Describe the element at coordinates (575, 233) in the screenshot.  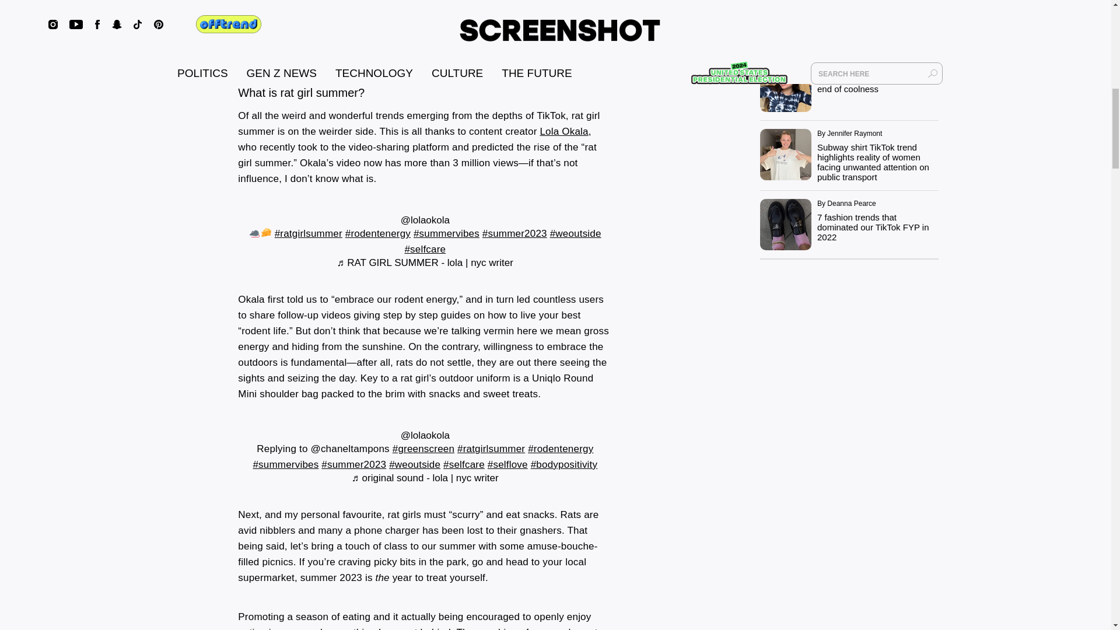
I see `weoutside` at that location.